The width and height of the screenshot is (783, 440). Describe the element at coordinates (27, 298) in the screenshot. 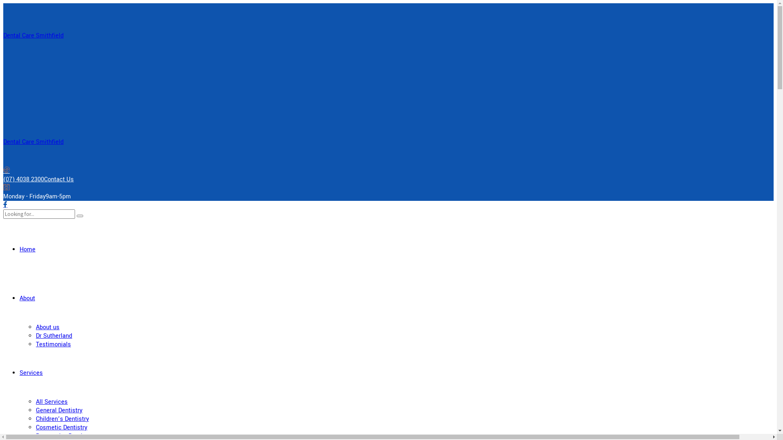

I see `About` at that location.